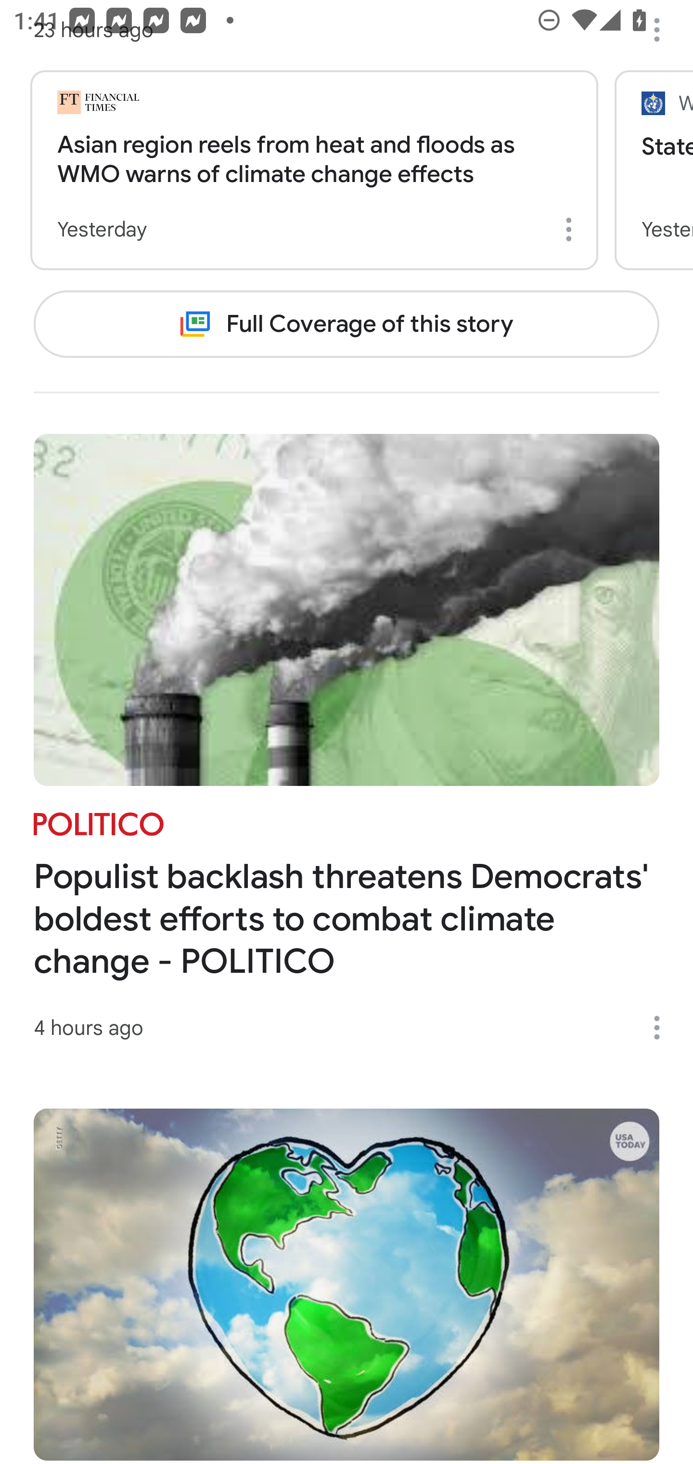  Describe the element at coordinates (572, 229) in the screenshot. I see `More options` at that location.